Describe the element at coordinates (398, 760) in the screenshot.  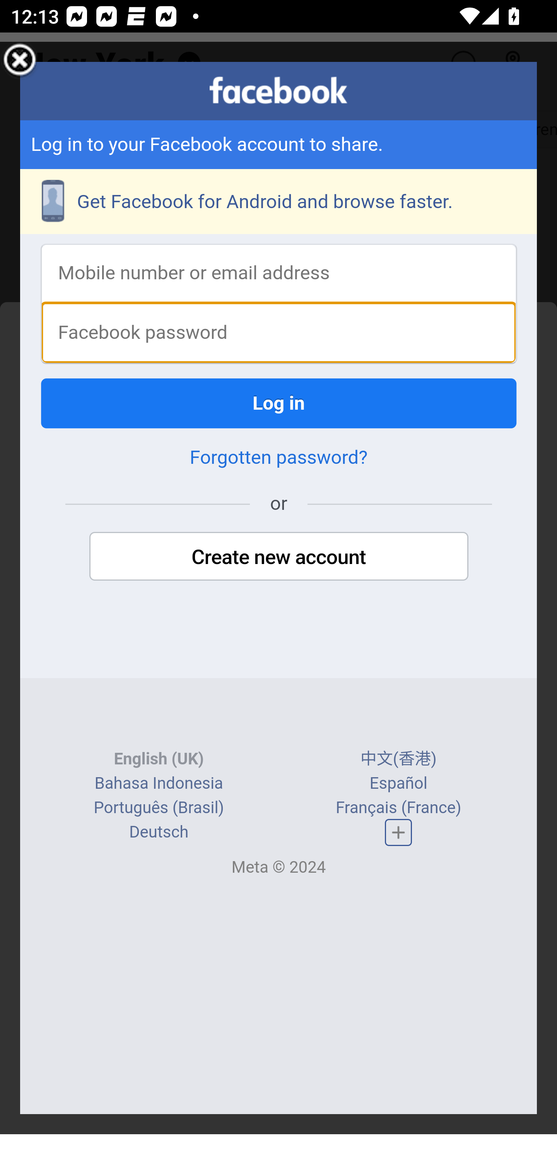
I see `中文(香港)` at that location.